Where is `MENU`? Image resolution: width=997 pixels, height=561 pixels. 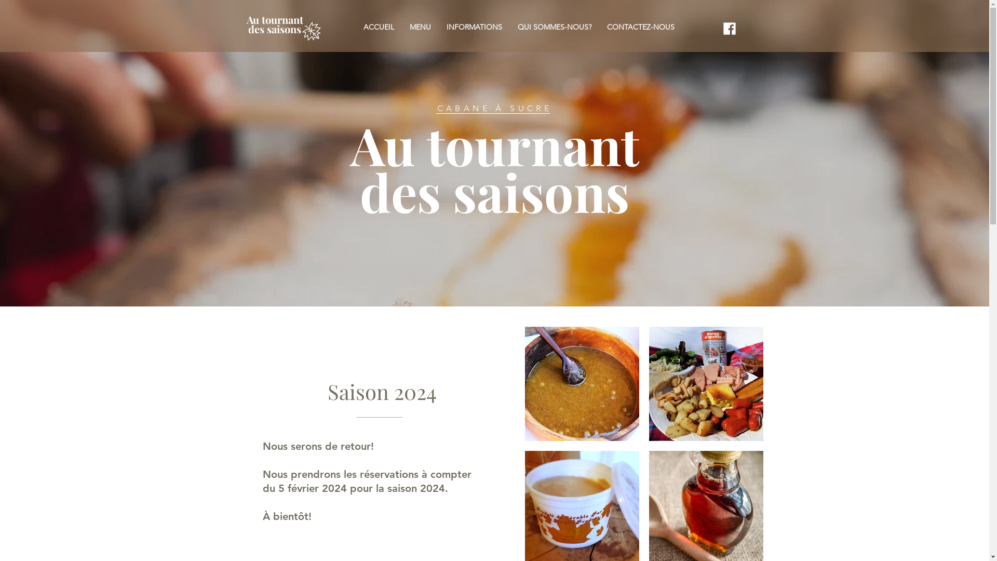
MENU is located at coordinates (421, 27).